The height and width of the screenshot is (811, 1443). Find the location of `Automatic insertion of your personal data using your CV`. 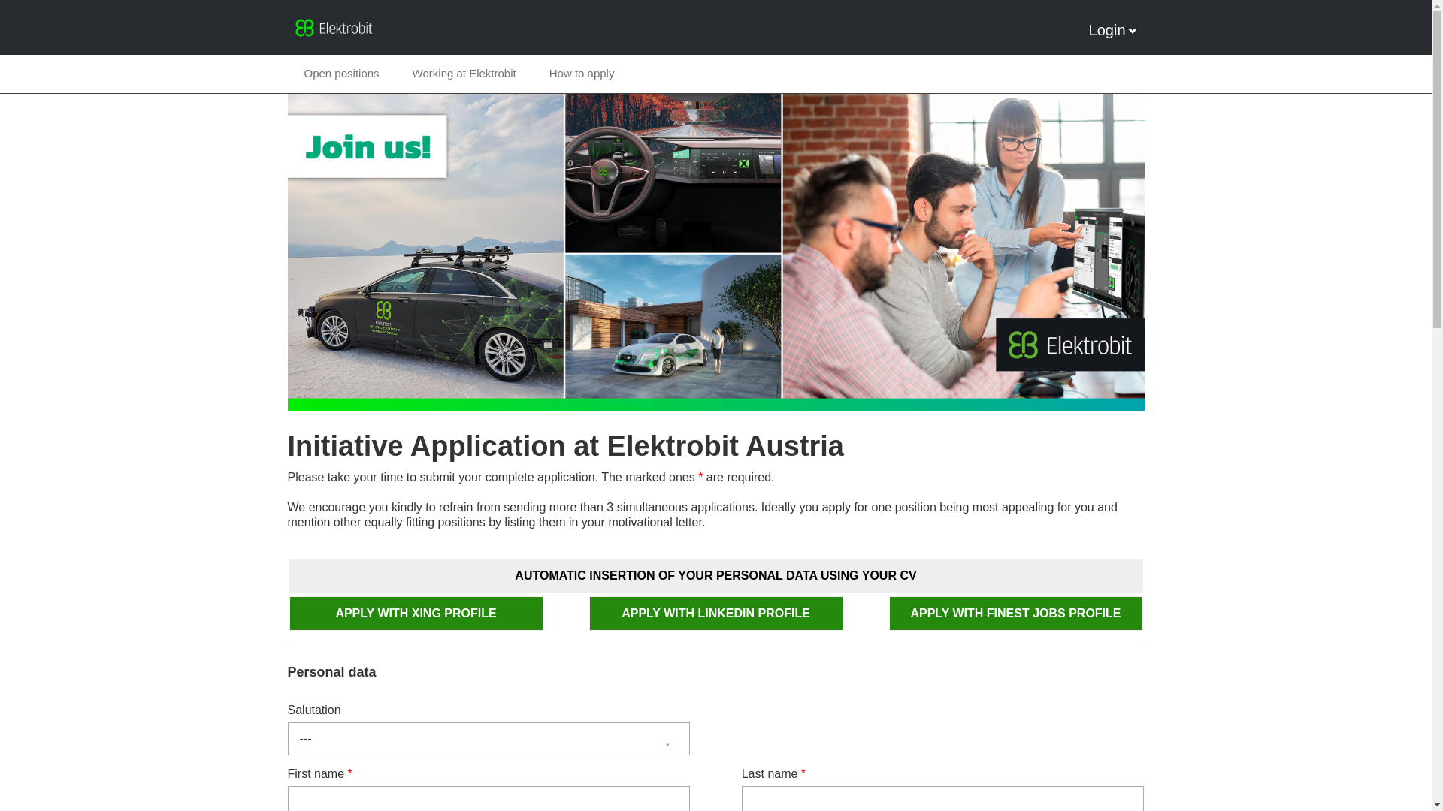

Automatic insertion of your personal data using your CV is located at coordinates (715, 575).